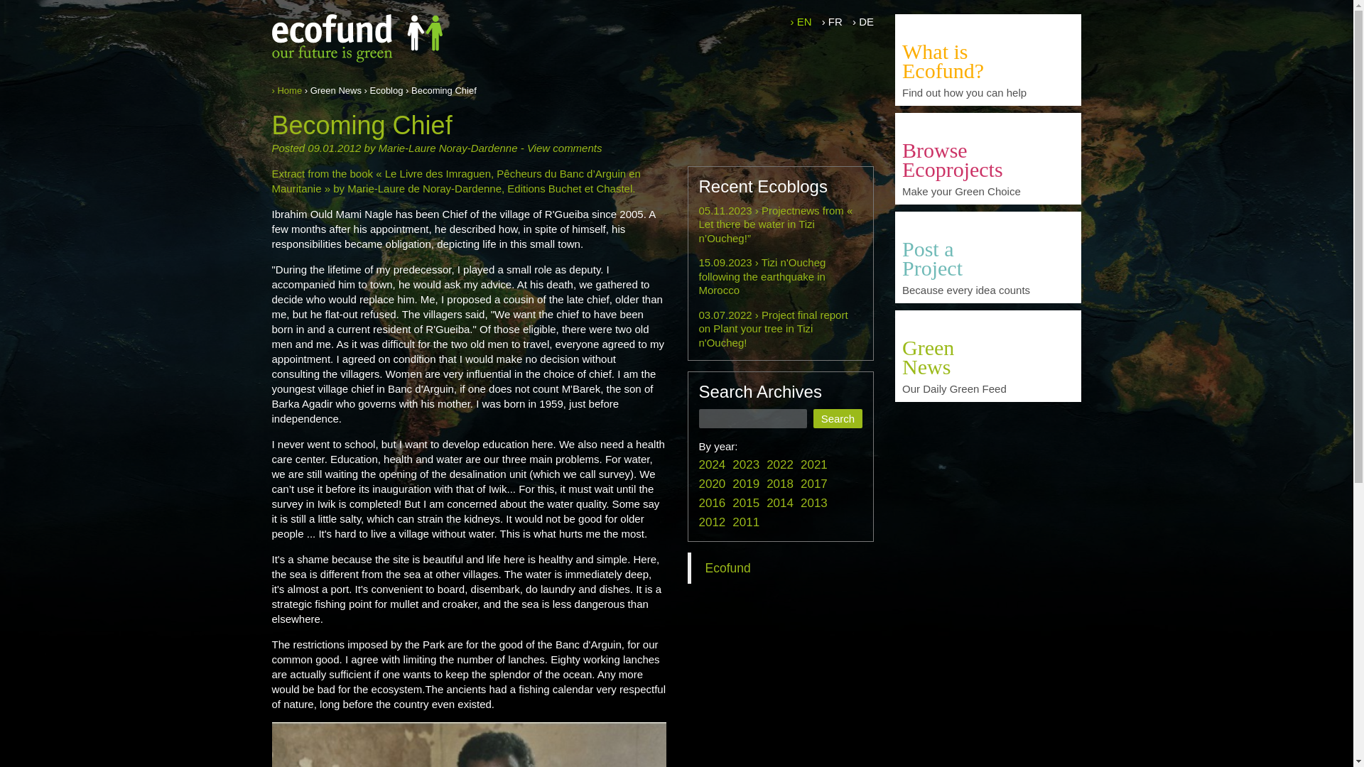 The image size is (1364, 767). Describe the element at coordinates (780, 464) in the screenshot. I see `2022` at that location.